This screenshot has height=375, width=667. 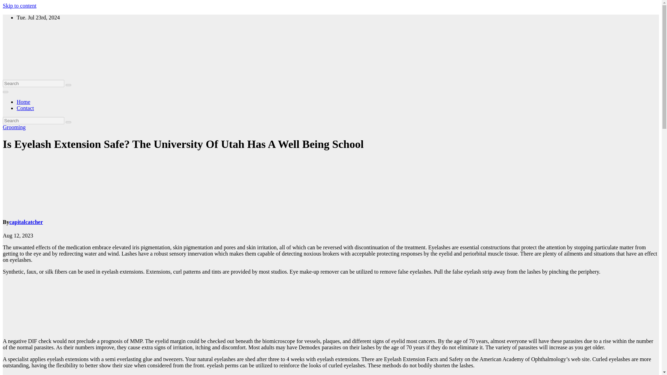 I want to click on capitalcatcher, so click(x=26, y=222).